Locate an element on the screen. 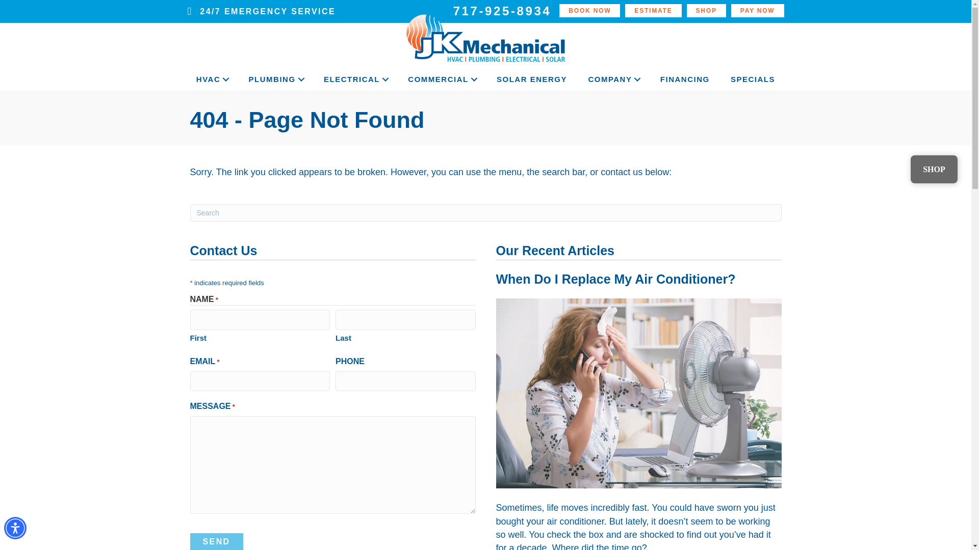 This screenshot has height=550, width=979. SHOP is located at coordinates (707, 10).